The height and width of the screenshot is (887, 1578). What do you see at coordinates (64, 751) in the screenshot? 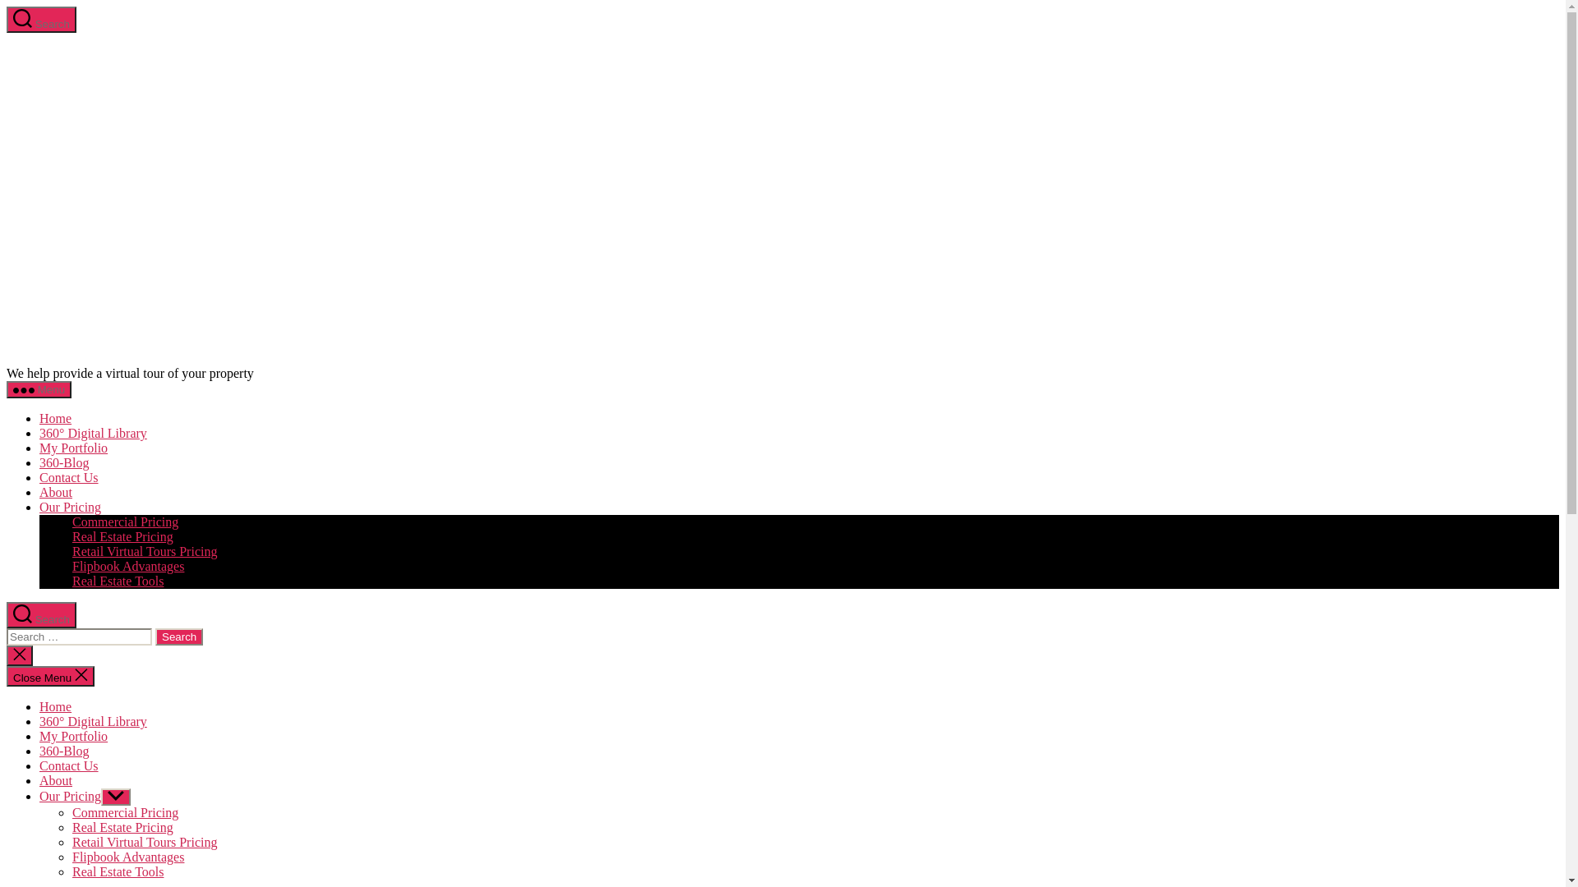
I see `360-Blog` at bounding box center [64, 751].